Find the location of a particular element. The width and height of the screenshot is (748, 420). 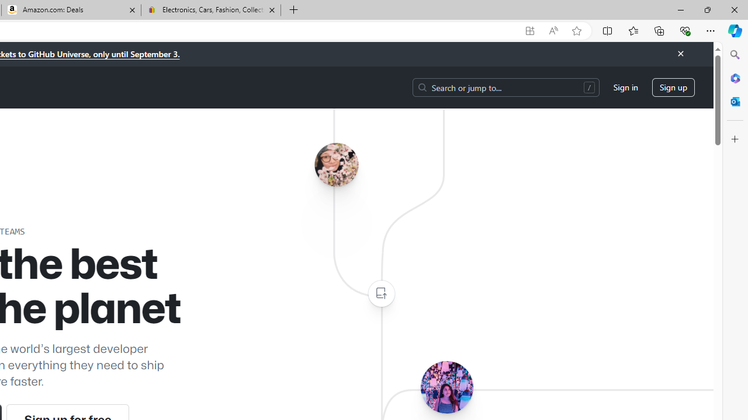

Avatar of the user teenage-witch is located at coordinates (446, 387).